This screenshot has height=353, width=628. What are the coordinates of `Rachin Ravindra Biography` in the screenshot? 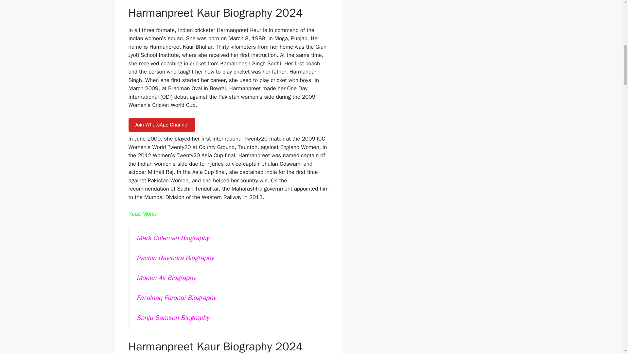 It's located at (175, 258).